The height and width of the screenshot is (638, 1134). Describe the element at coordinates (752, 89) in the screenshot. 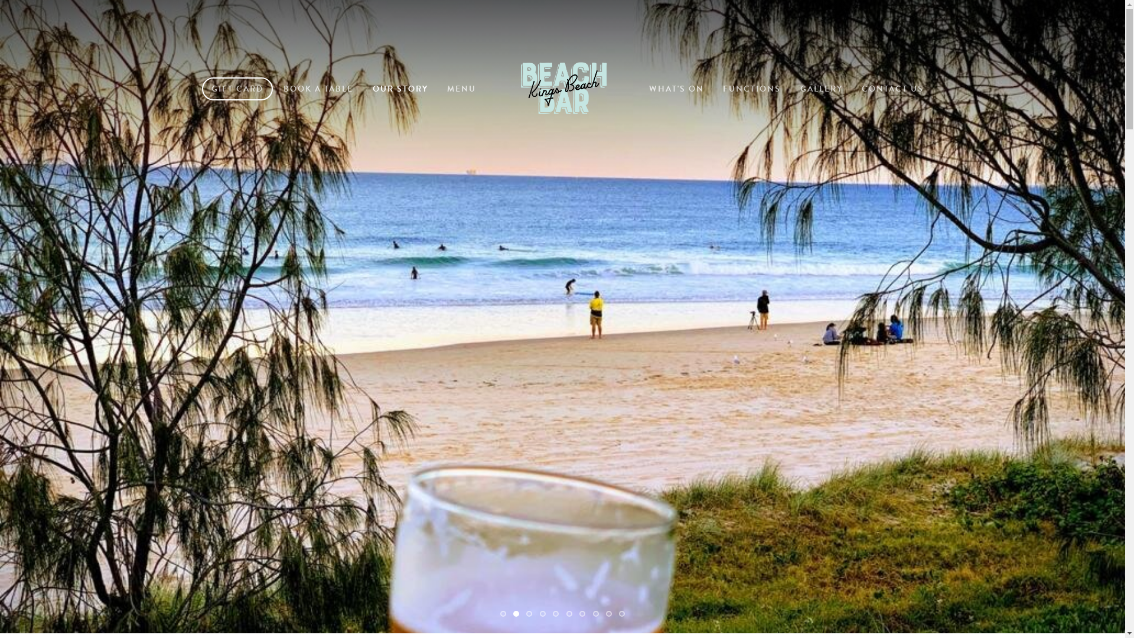

I see `FUNCTIONS` at that location.